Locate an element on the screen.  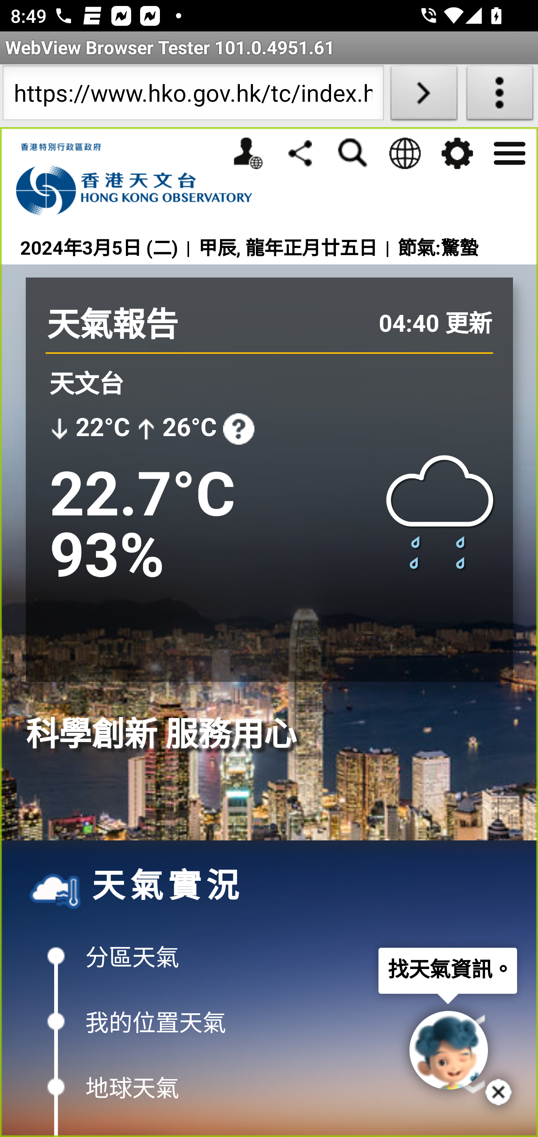
分區天氣 is located at coordinates (269, 956).